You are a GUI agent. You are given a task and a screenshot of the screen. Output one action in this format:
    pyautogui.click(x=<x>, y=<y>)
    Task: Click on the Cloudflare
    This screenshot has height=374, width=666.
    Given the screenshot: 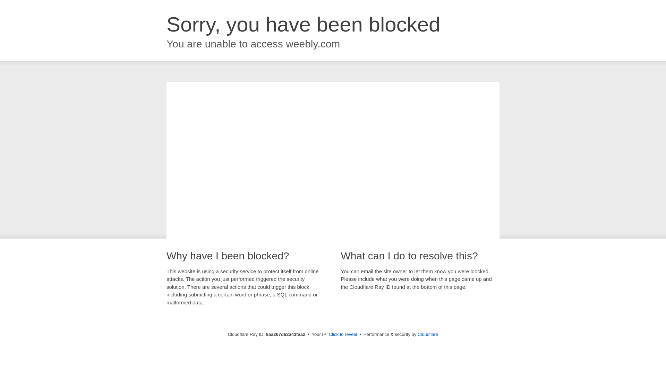 What is the action you would take?
    pyautogui.click(x=428, y=334)
    